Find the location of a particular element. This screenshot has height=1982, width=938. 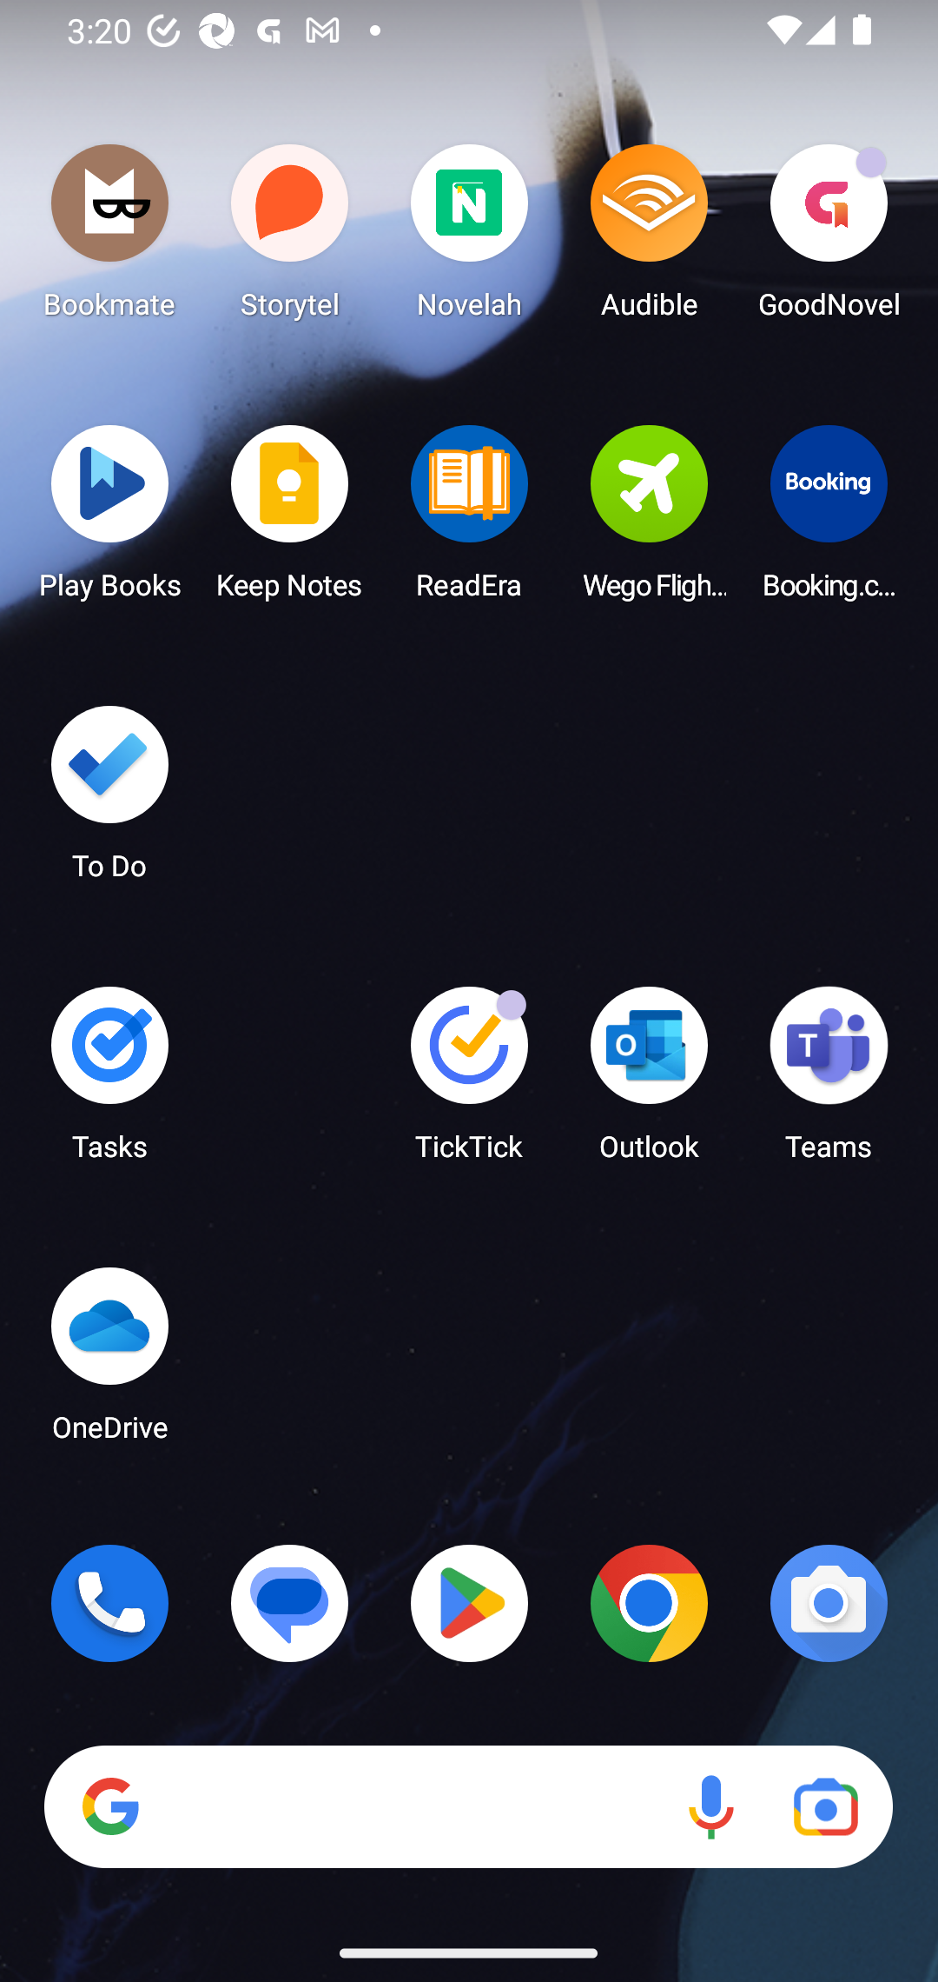

OneDrive is located at coordinates (109, 1361).